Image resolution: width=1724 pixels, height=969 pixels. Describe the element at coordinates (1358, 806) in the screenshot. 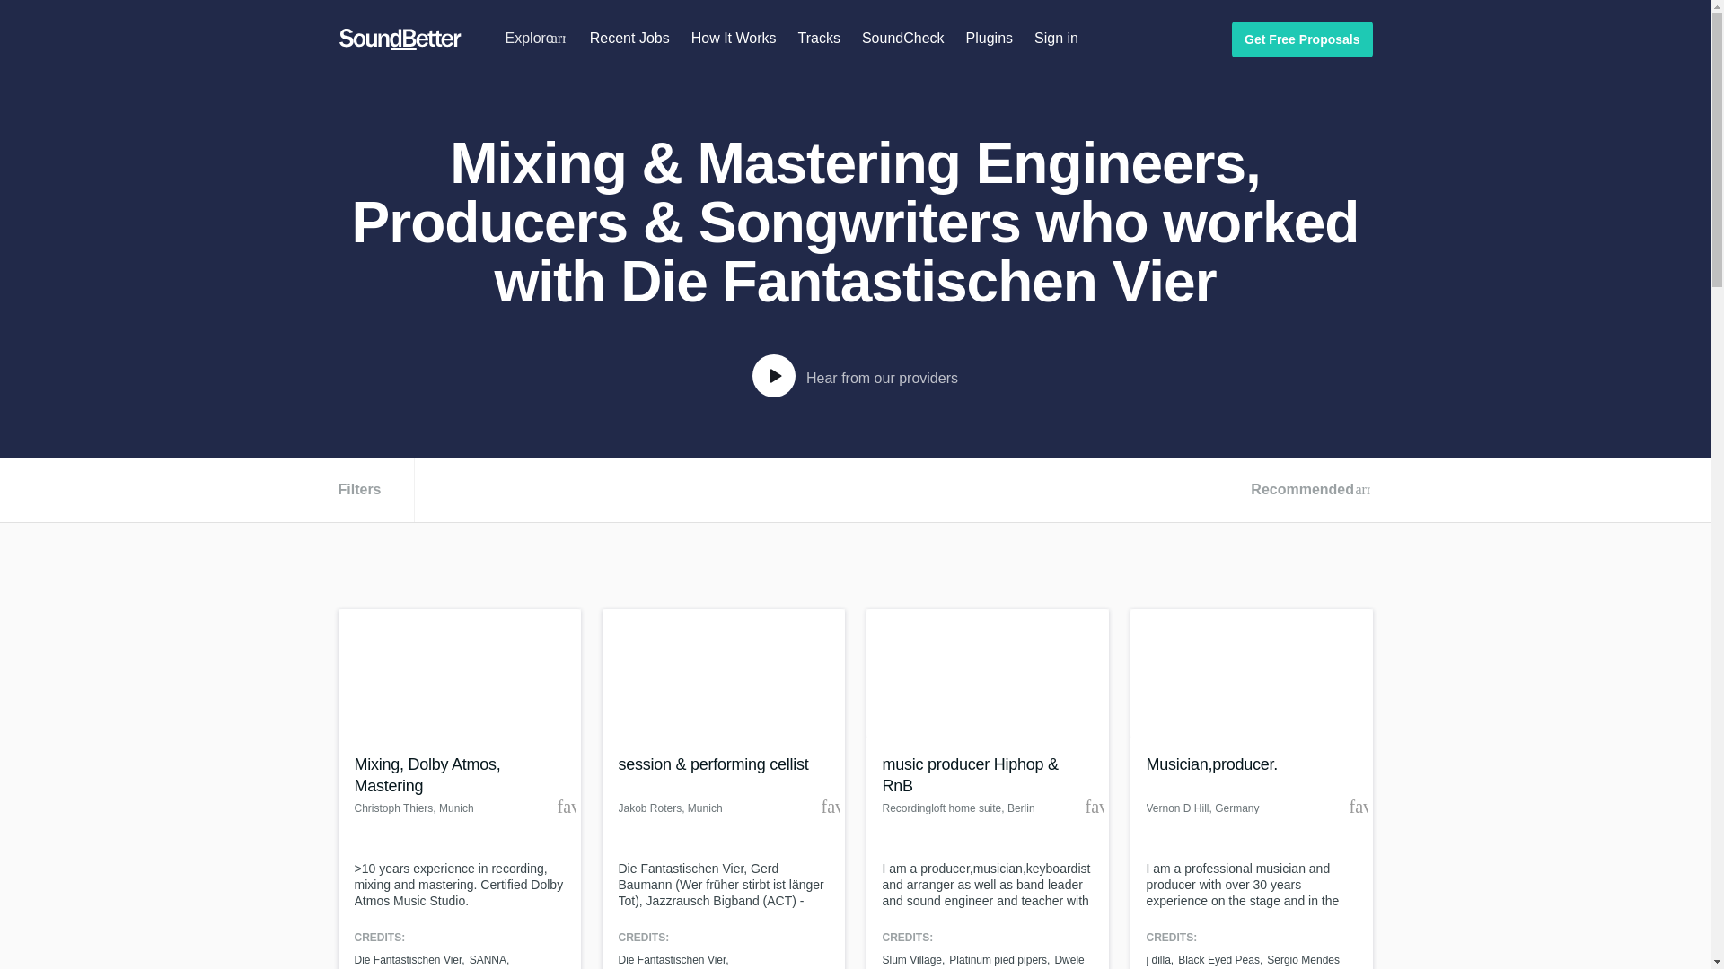

I see `Add to favorites` at that location.